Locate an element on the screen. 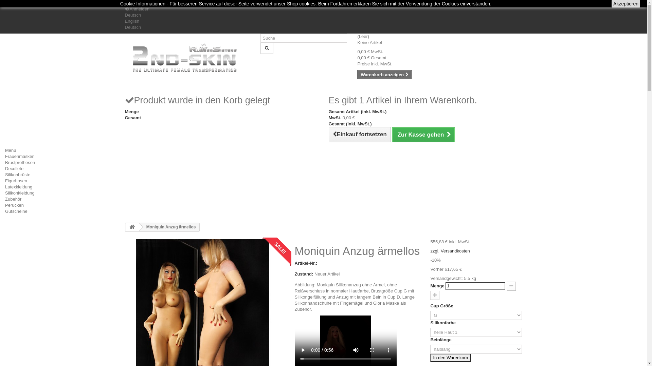  In den Warenkorb is located at coordinates (450, 358).